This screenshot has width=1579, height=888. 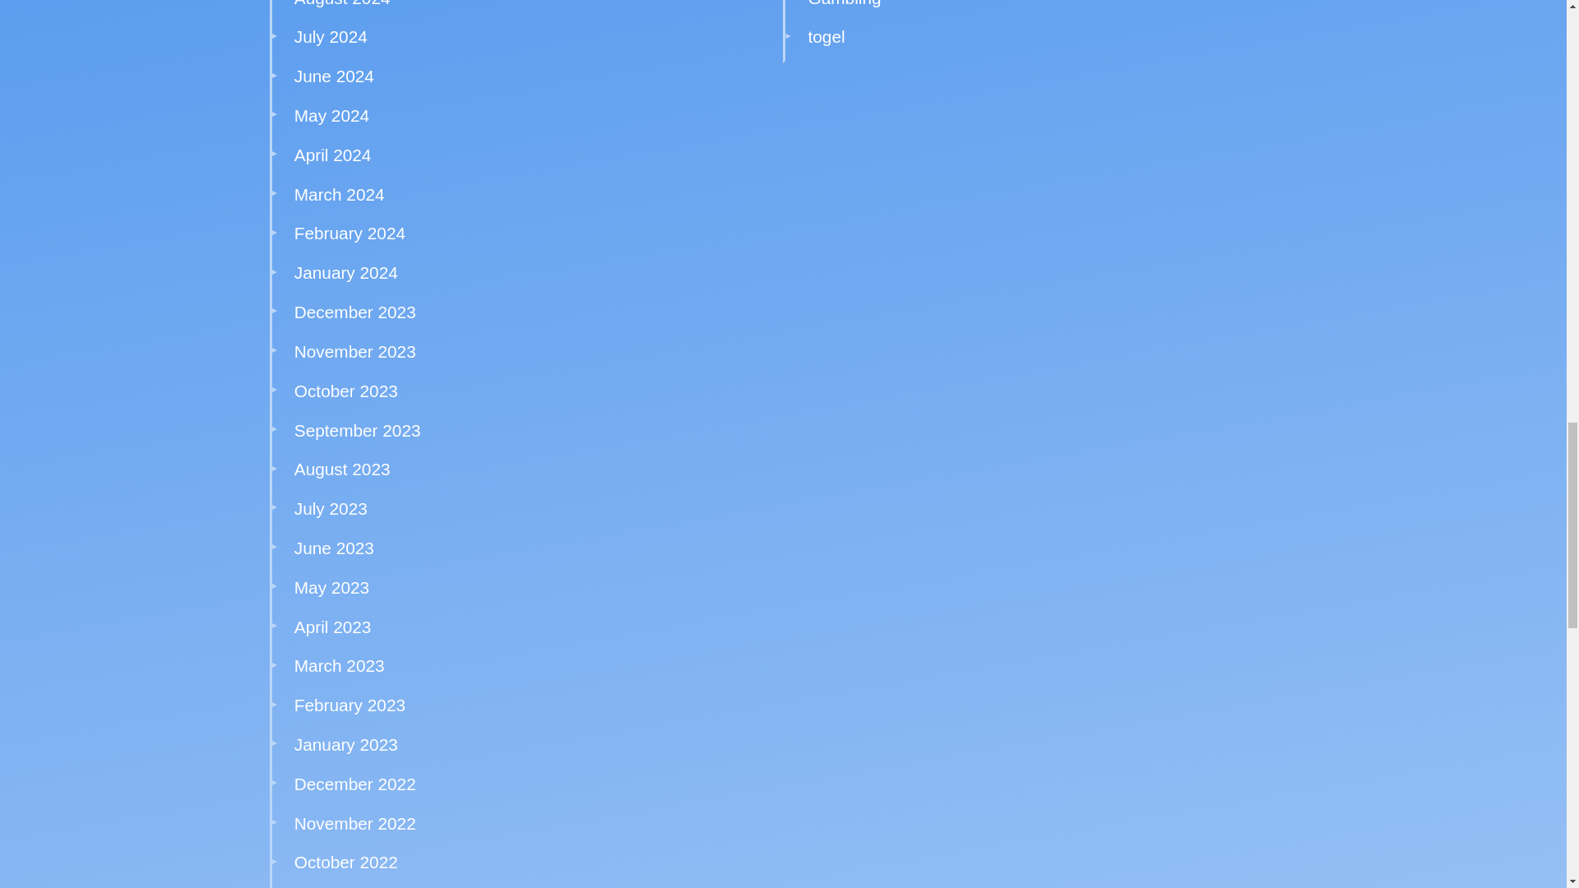 What do you see at coordinates (350, 705) in the screenshot?
I see `February 2023` at bounding box center [350, 705].